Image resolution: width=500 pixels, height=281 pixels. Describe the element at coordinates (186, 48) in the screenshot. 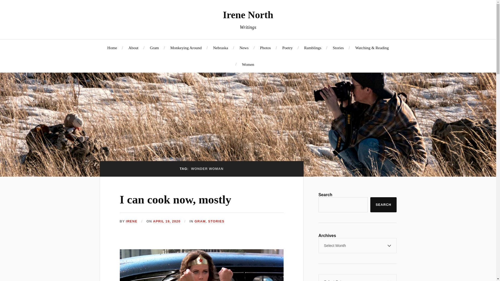

I see `Monkeying Around` at that location.